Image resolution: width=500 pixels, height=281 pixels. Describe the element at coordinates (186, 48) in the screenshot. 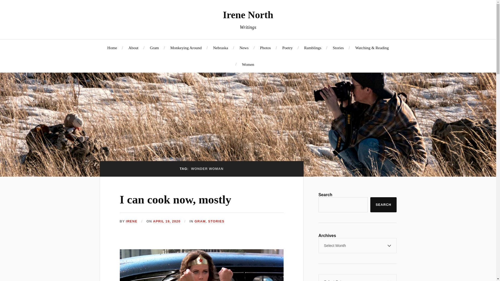

I see `Monkeying Around` at that location.